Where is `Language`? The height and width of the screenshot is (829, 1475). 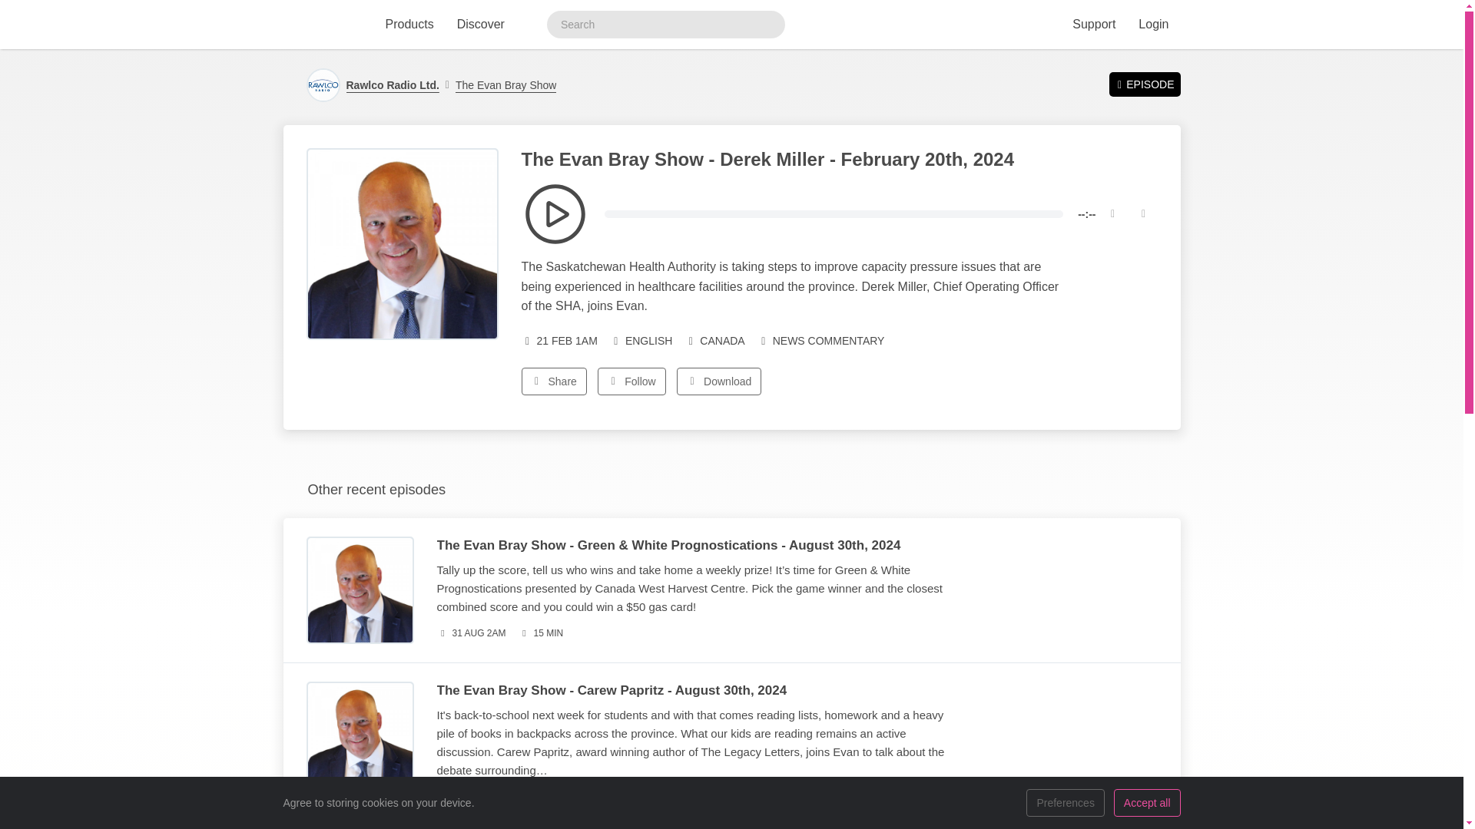 Language is located at coordinates (641, 341).